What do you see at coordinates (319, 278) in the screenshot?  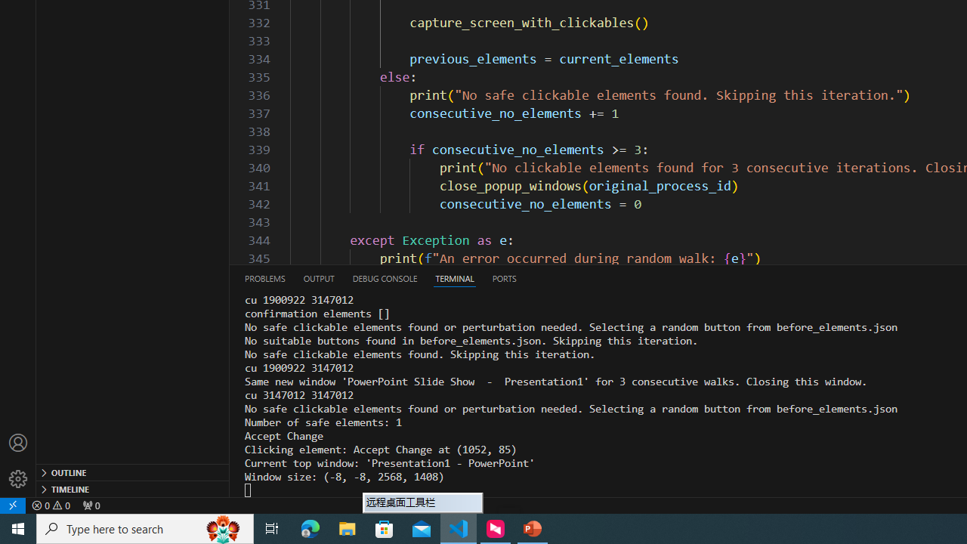 I see `Output (Ctrl+Shift+U)` at bounding box center [319, 278].